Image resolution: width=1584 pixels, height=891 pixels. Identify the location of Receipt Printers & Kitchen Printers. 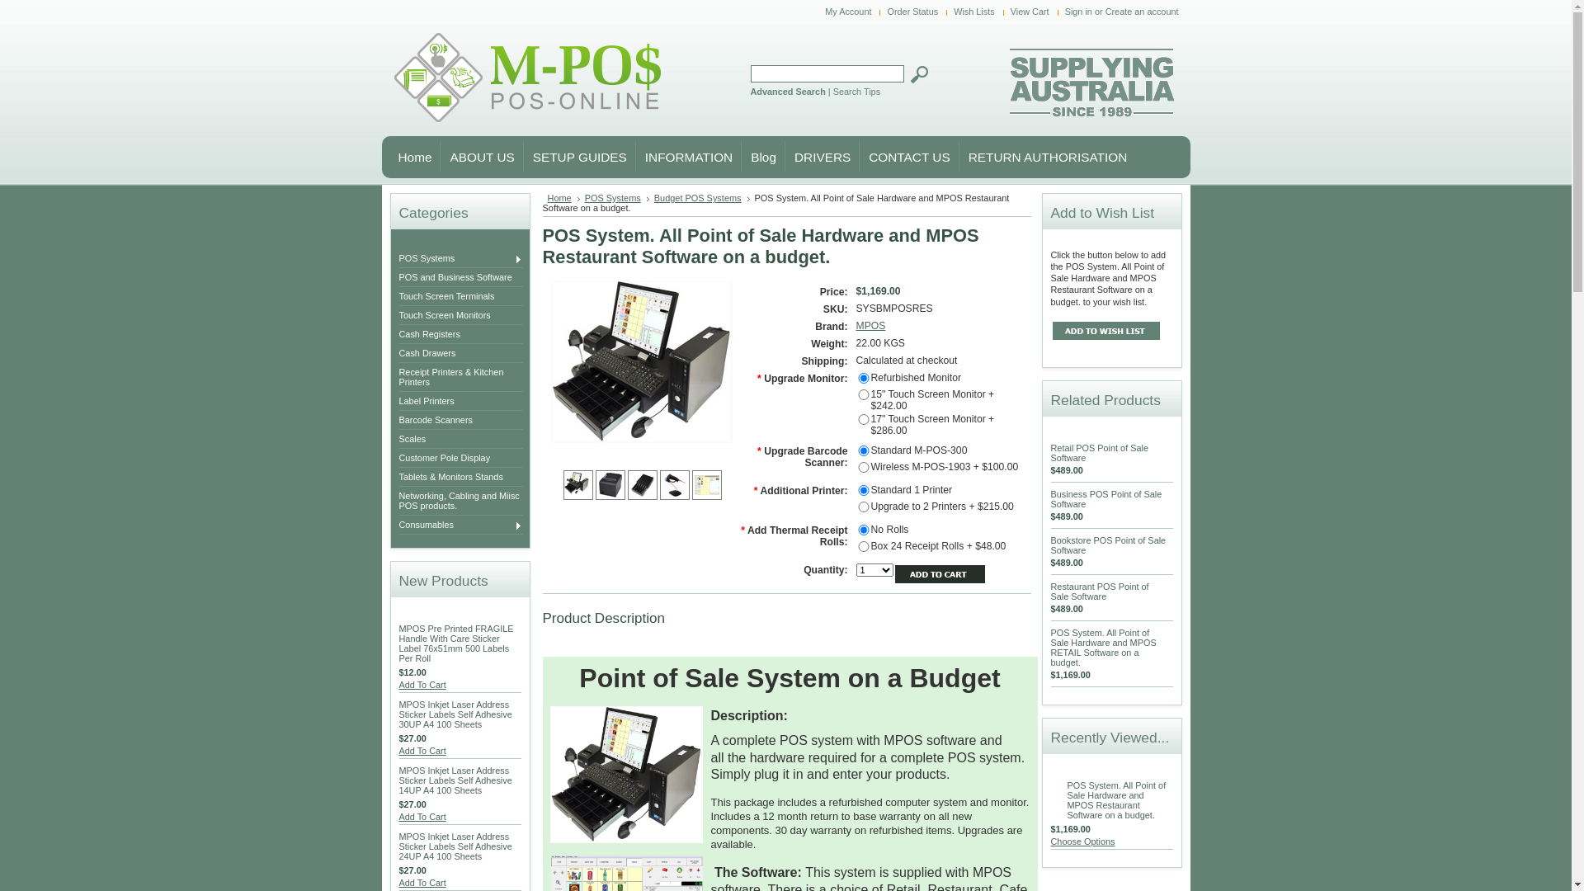
(464, 377).